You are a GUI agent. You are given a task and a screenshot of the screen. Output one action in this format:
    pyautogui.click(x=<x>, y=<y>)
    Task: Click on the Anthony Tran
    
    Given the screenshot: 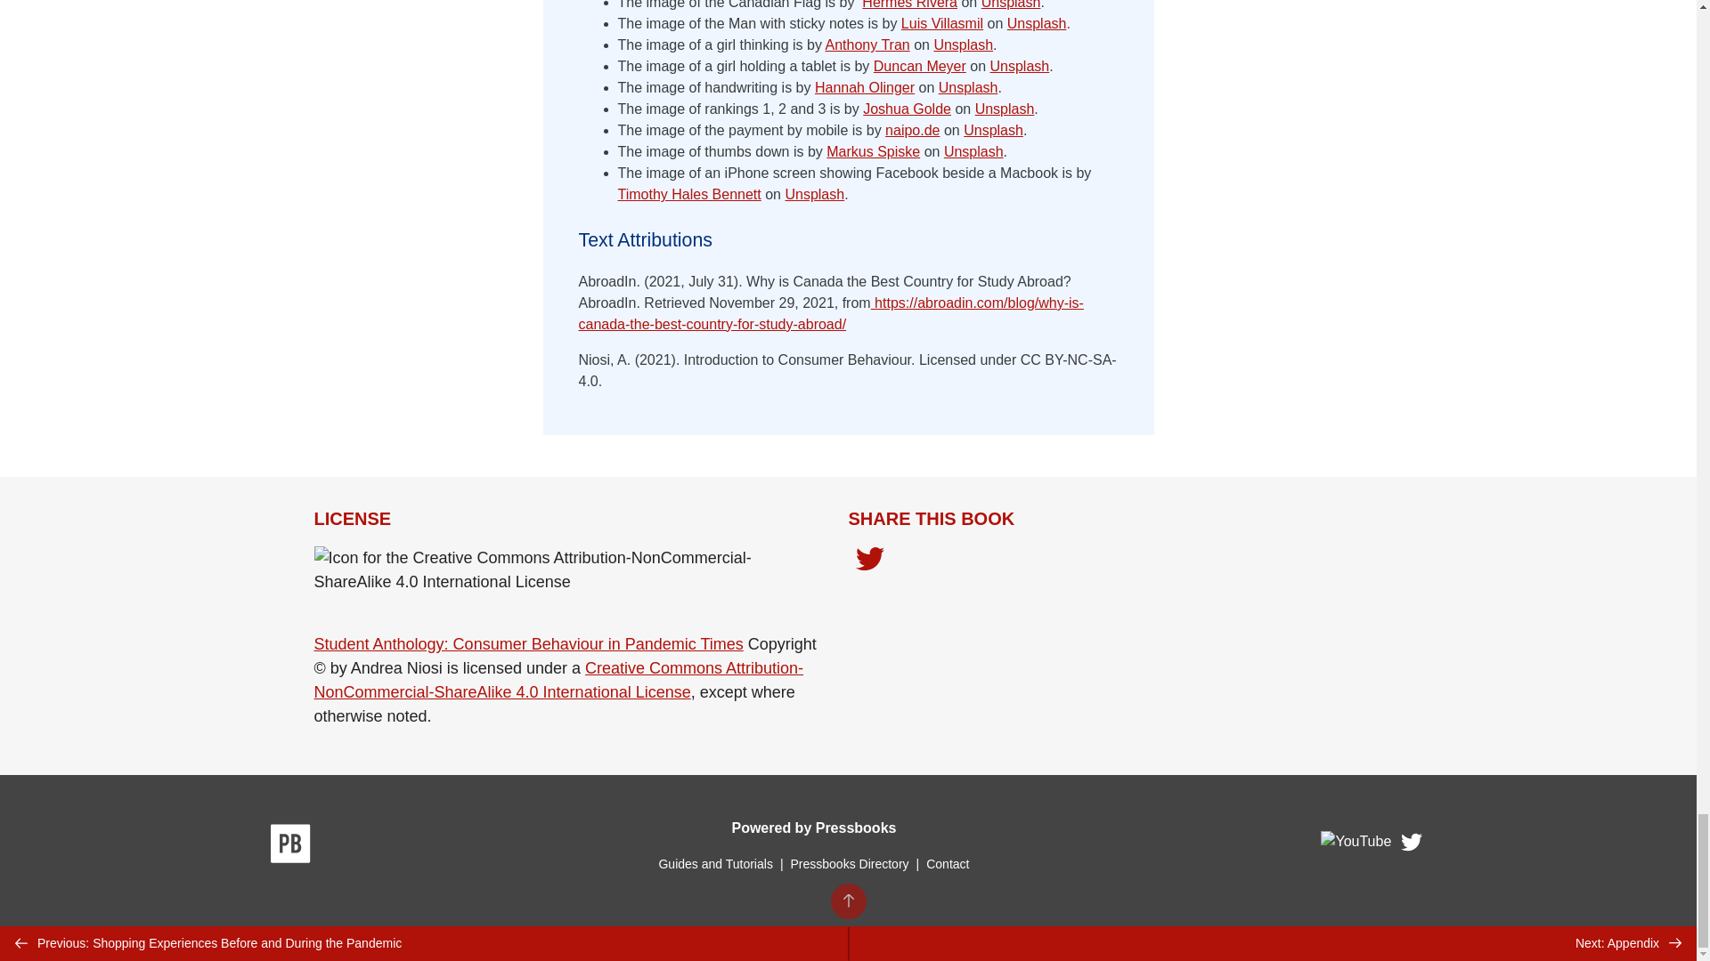 What is the action you would take?
    pyautogui.click(x=867, y=44)
    